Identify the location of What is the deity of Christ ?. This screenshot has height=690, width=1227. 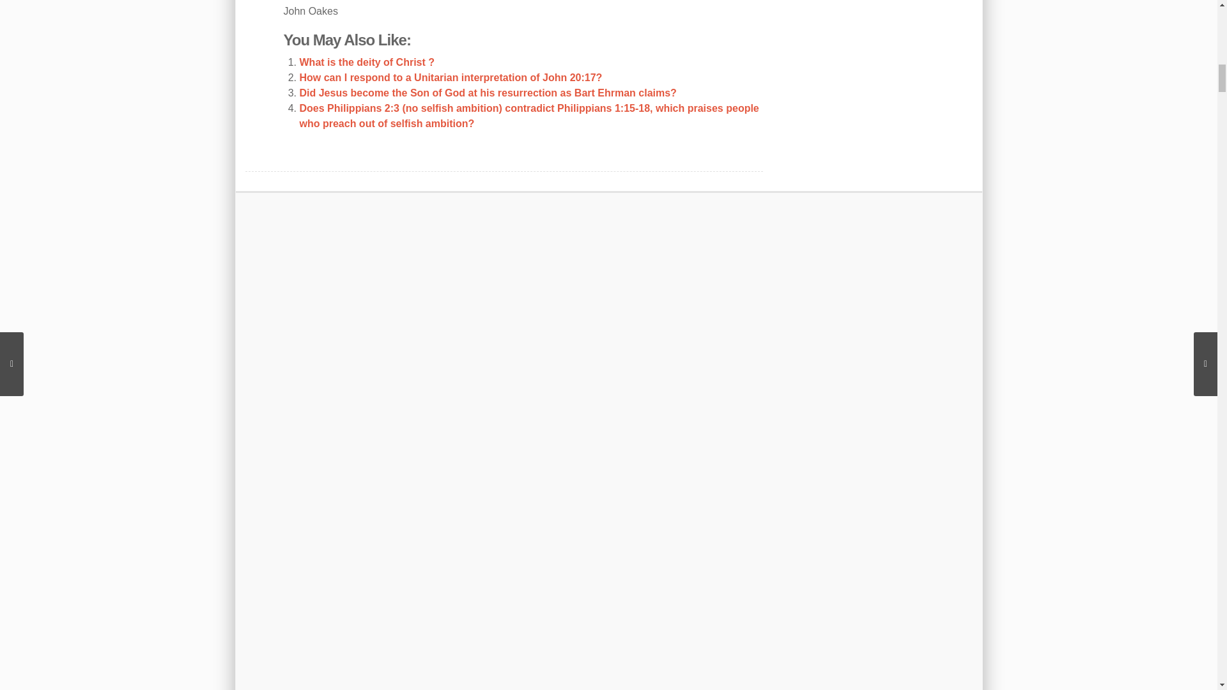
(367, 61).